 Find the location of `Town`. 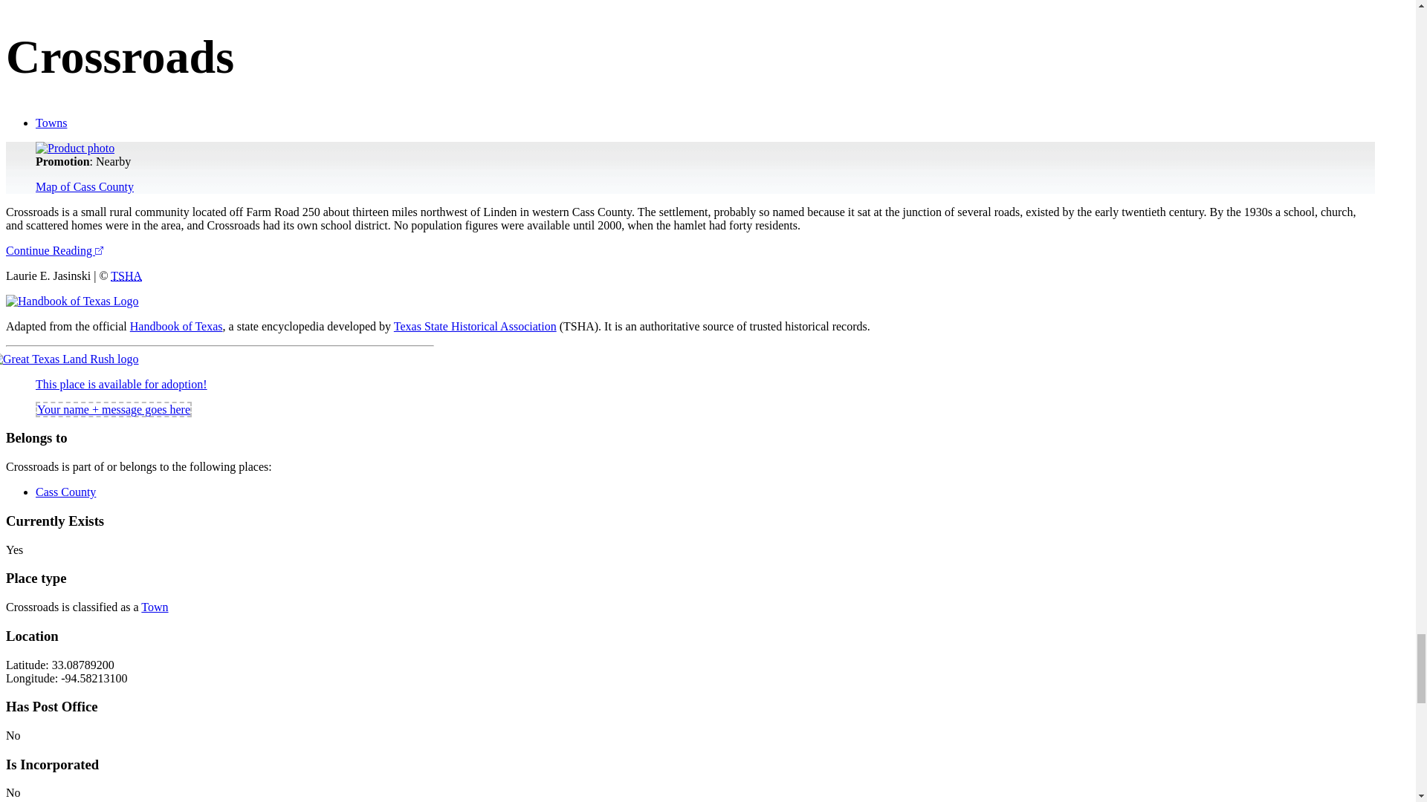

Town is located at coordinates (155, 607).